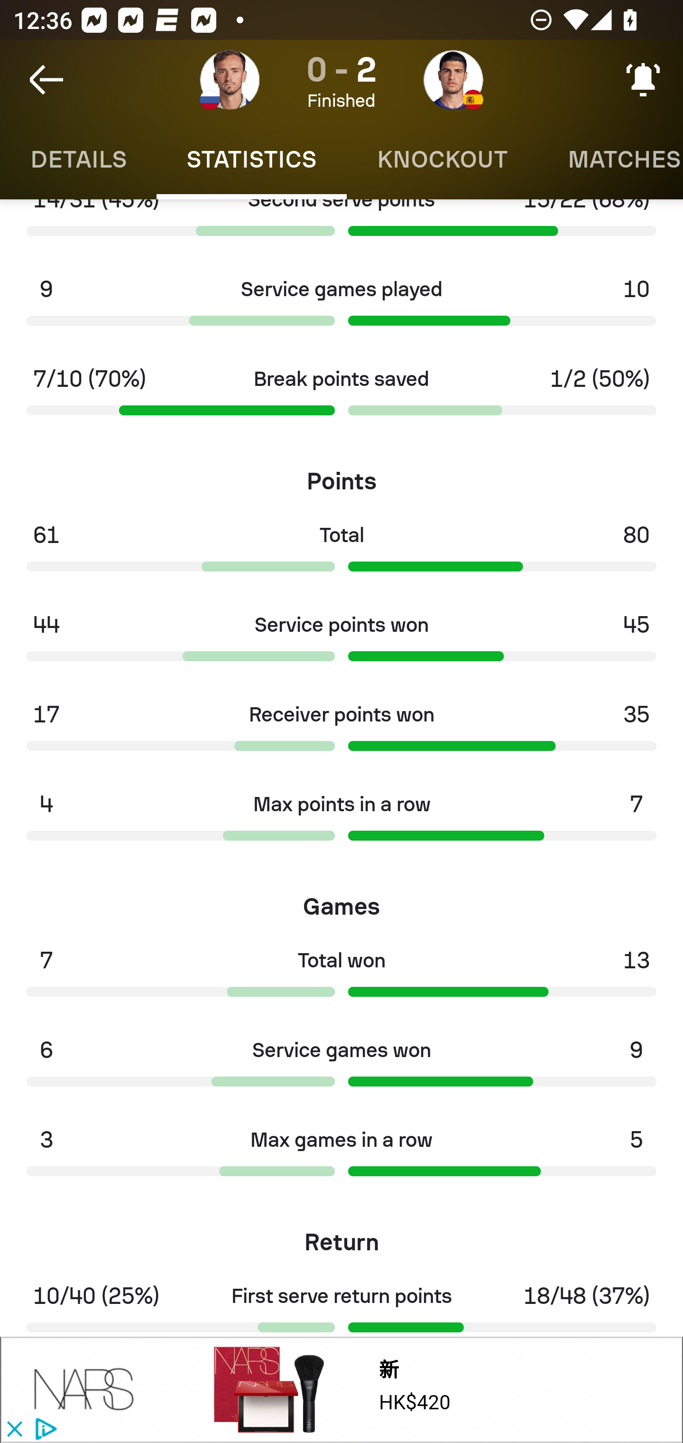  I want to click on 3 Max games in a row 5 375.0 625.0, so click(341, 1158).